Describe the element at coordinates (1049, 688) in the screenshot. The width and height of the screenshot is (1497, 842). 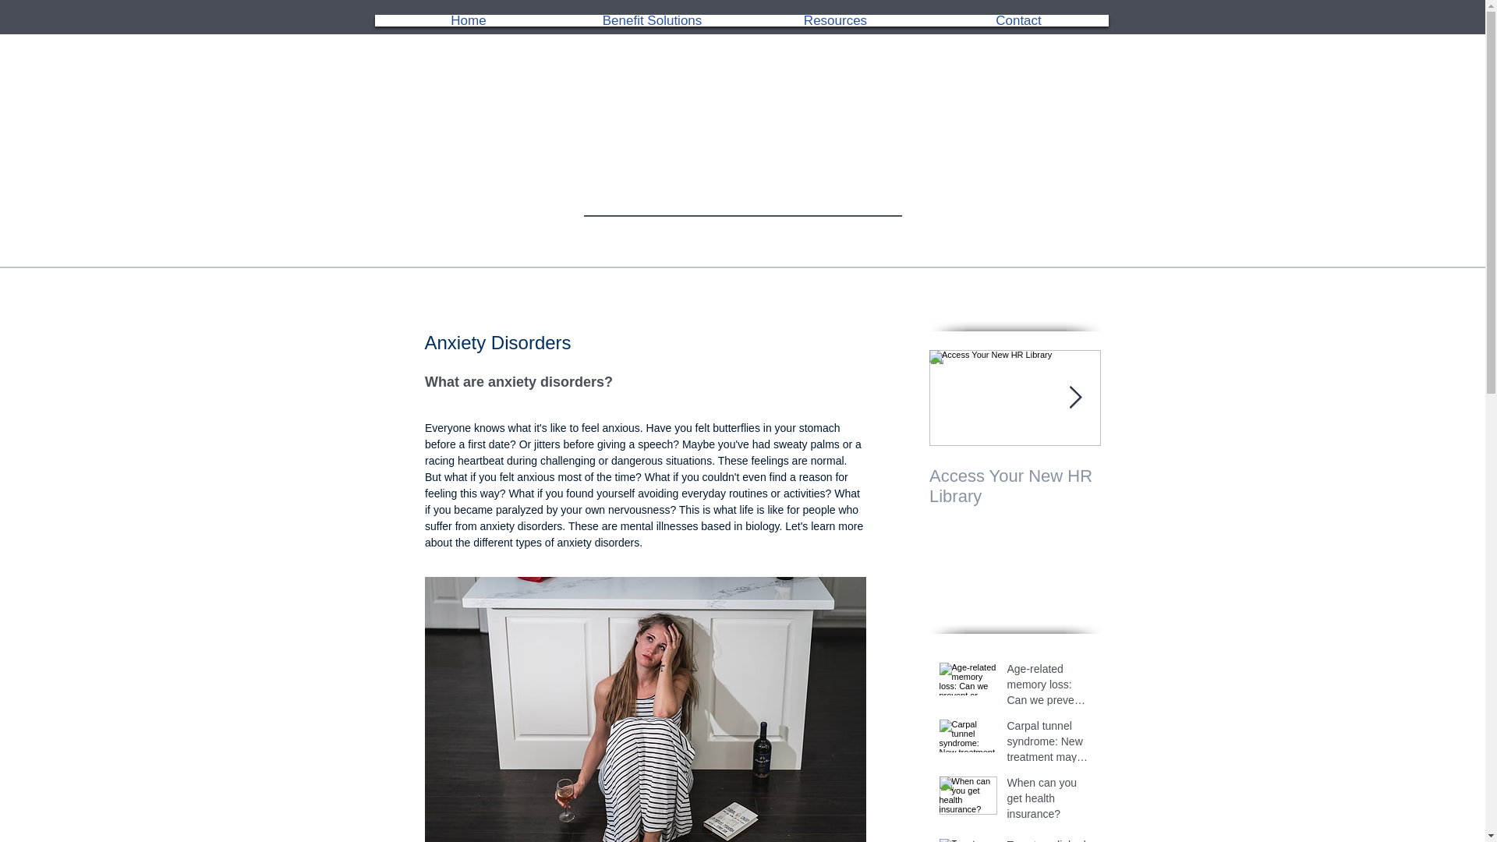
I see `Age-related memory loss: Can we prevent or even reverse it?` at that location.